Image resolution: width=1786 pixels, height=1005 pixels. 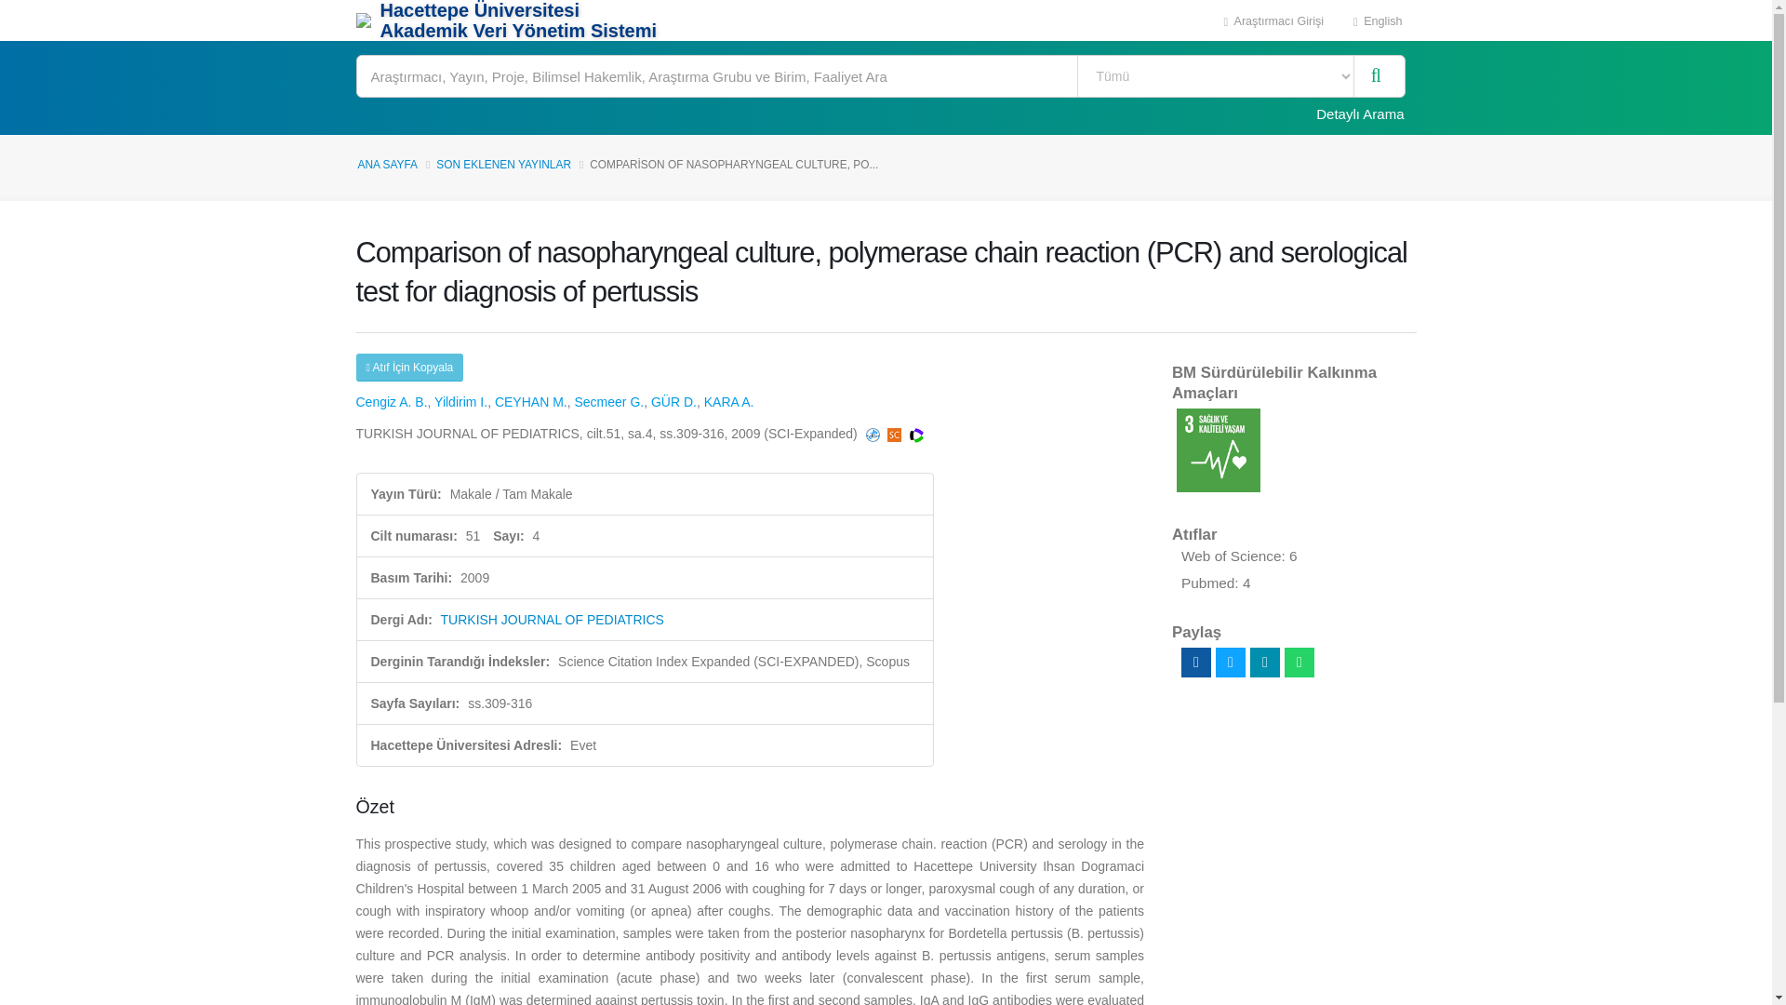 What do you see at coordinates (553, 619) in the screenshot?
I see `TURKISH JOURNAL OF PEDIATRICS` at bounding box center [553, 619].